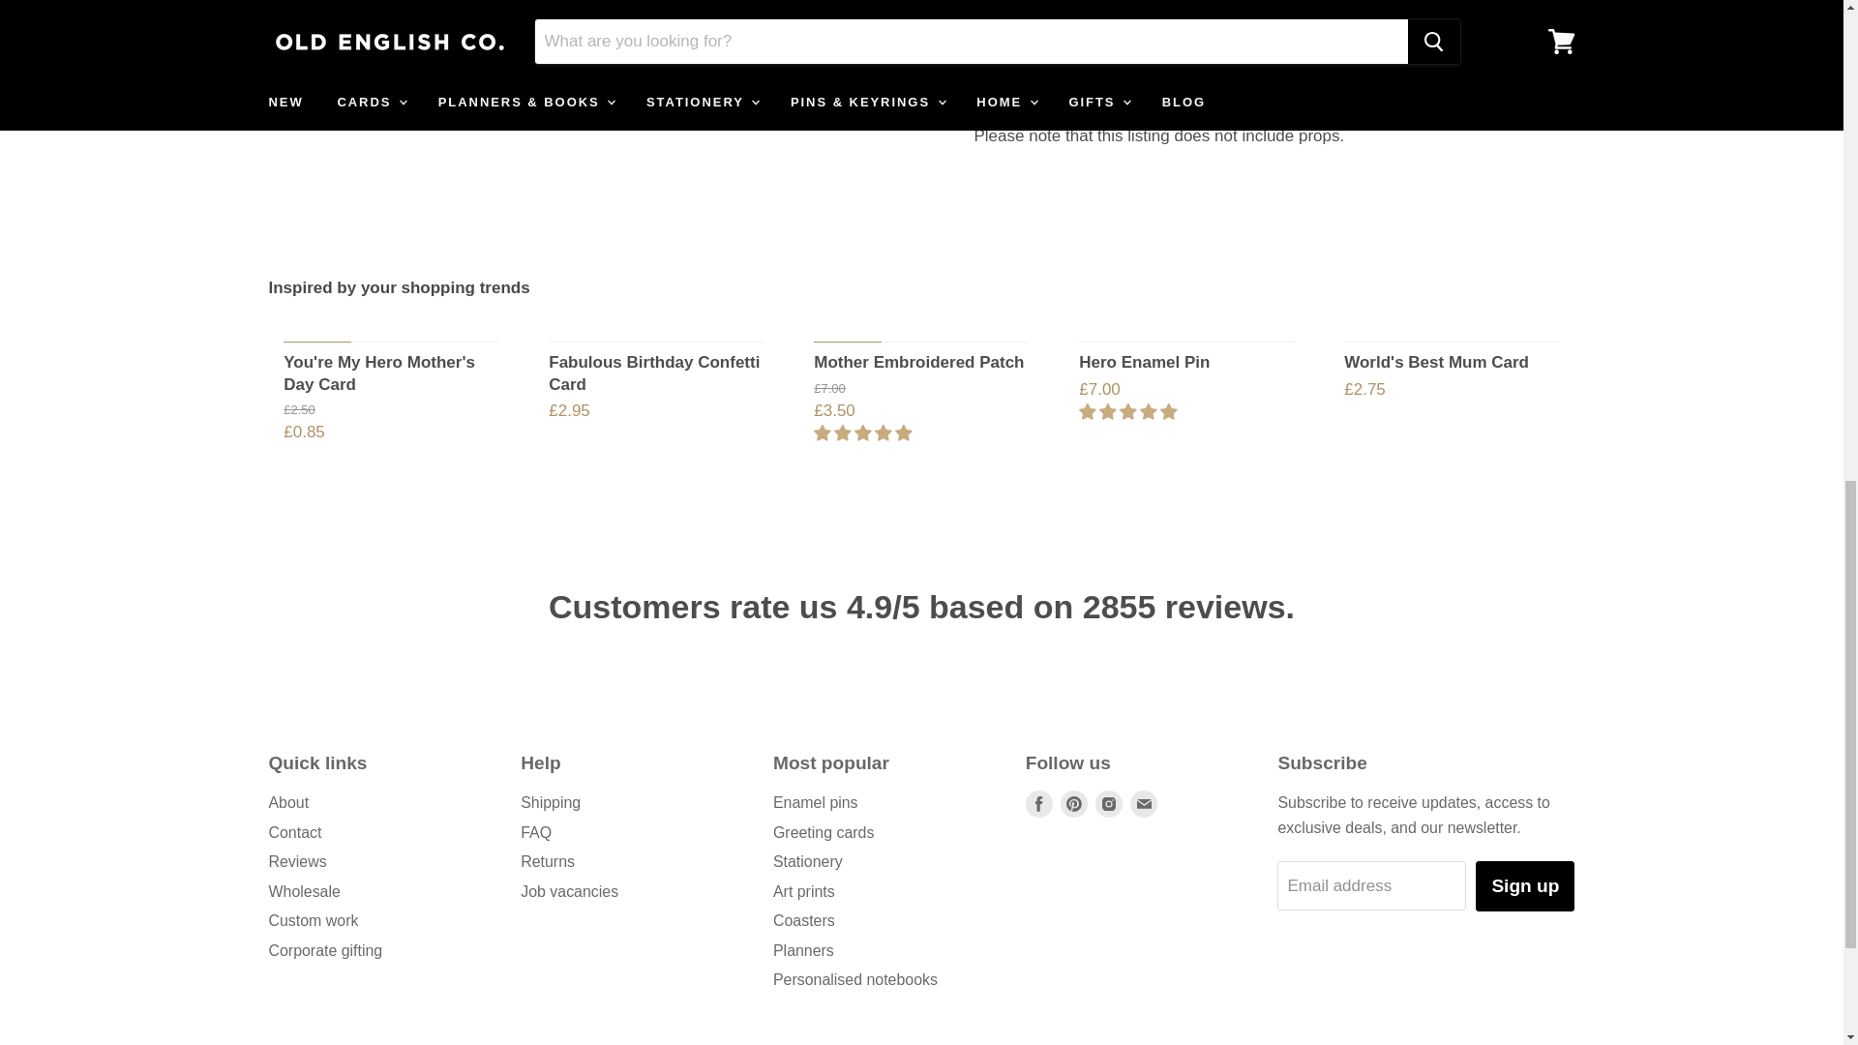 The height and width of the screenshot is (1045, 1858). I want to click on E-mail, so click(1144, 803).